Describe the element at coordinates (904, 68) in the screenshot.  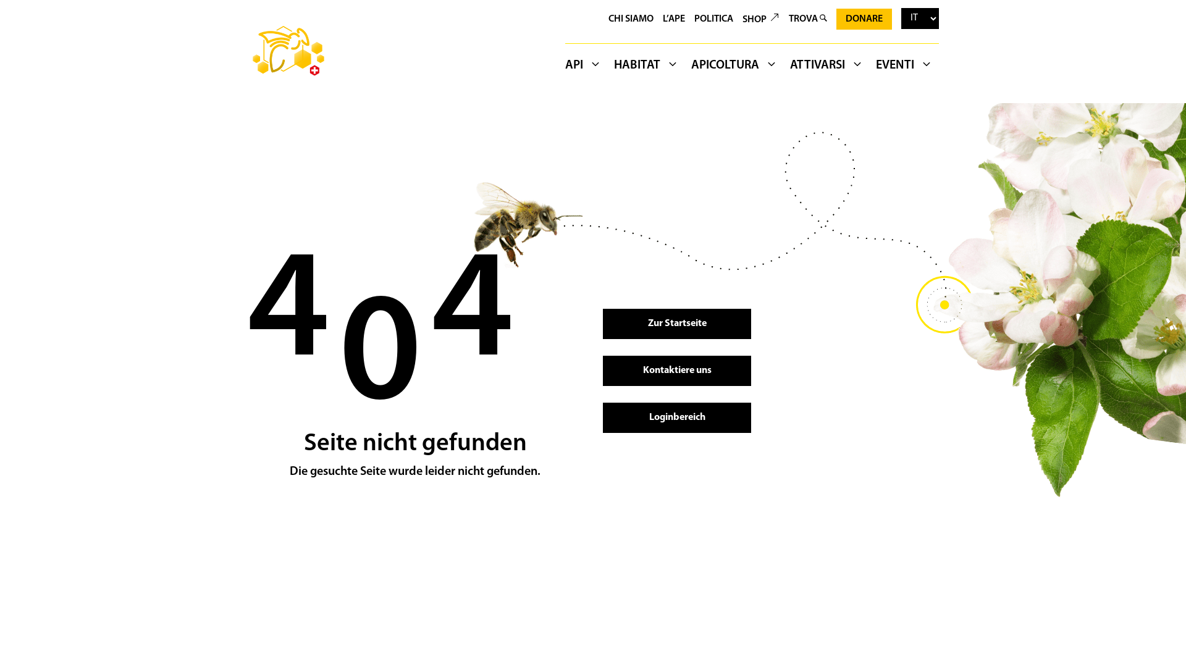
I see `EVENTI` at that location.